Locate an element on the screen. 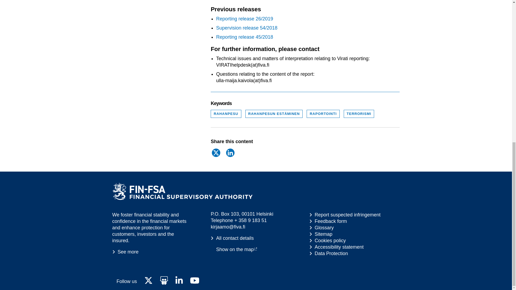 This screenshot has height=290, width=516. Open keyword search using term Rahanpesu is located at coordinates (226, 114).